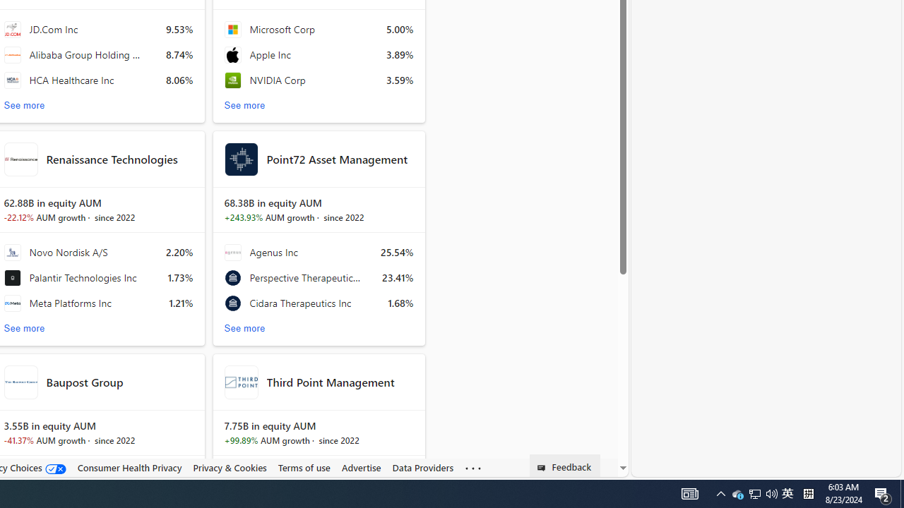  Describe the element at coordinates (422, 468) in the screenshot. I see `Data Providers` at that location.